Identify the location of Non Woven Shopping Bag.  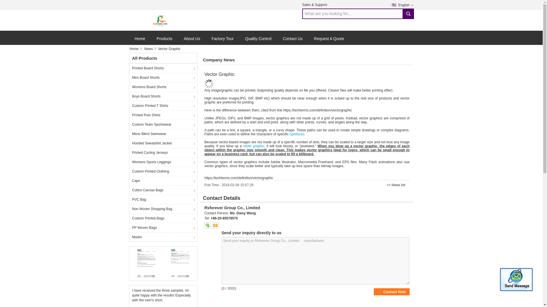
(163, 209).